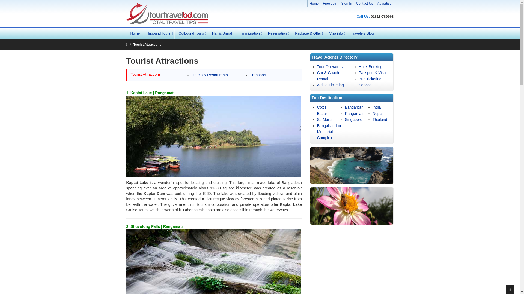  What do you see at coordinates (277, 33) in the screenshot?
I see `Reservation` at bounding box center [277, 33].